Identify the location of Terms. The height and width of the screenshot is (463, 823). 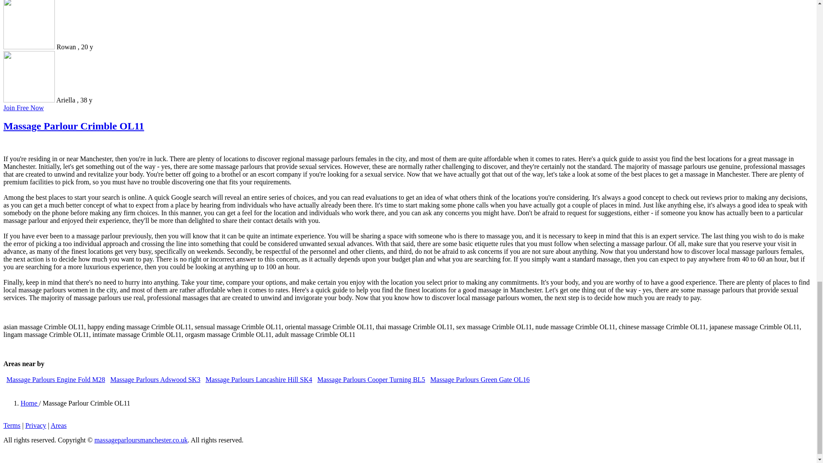
(12, 425).